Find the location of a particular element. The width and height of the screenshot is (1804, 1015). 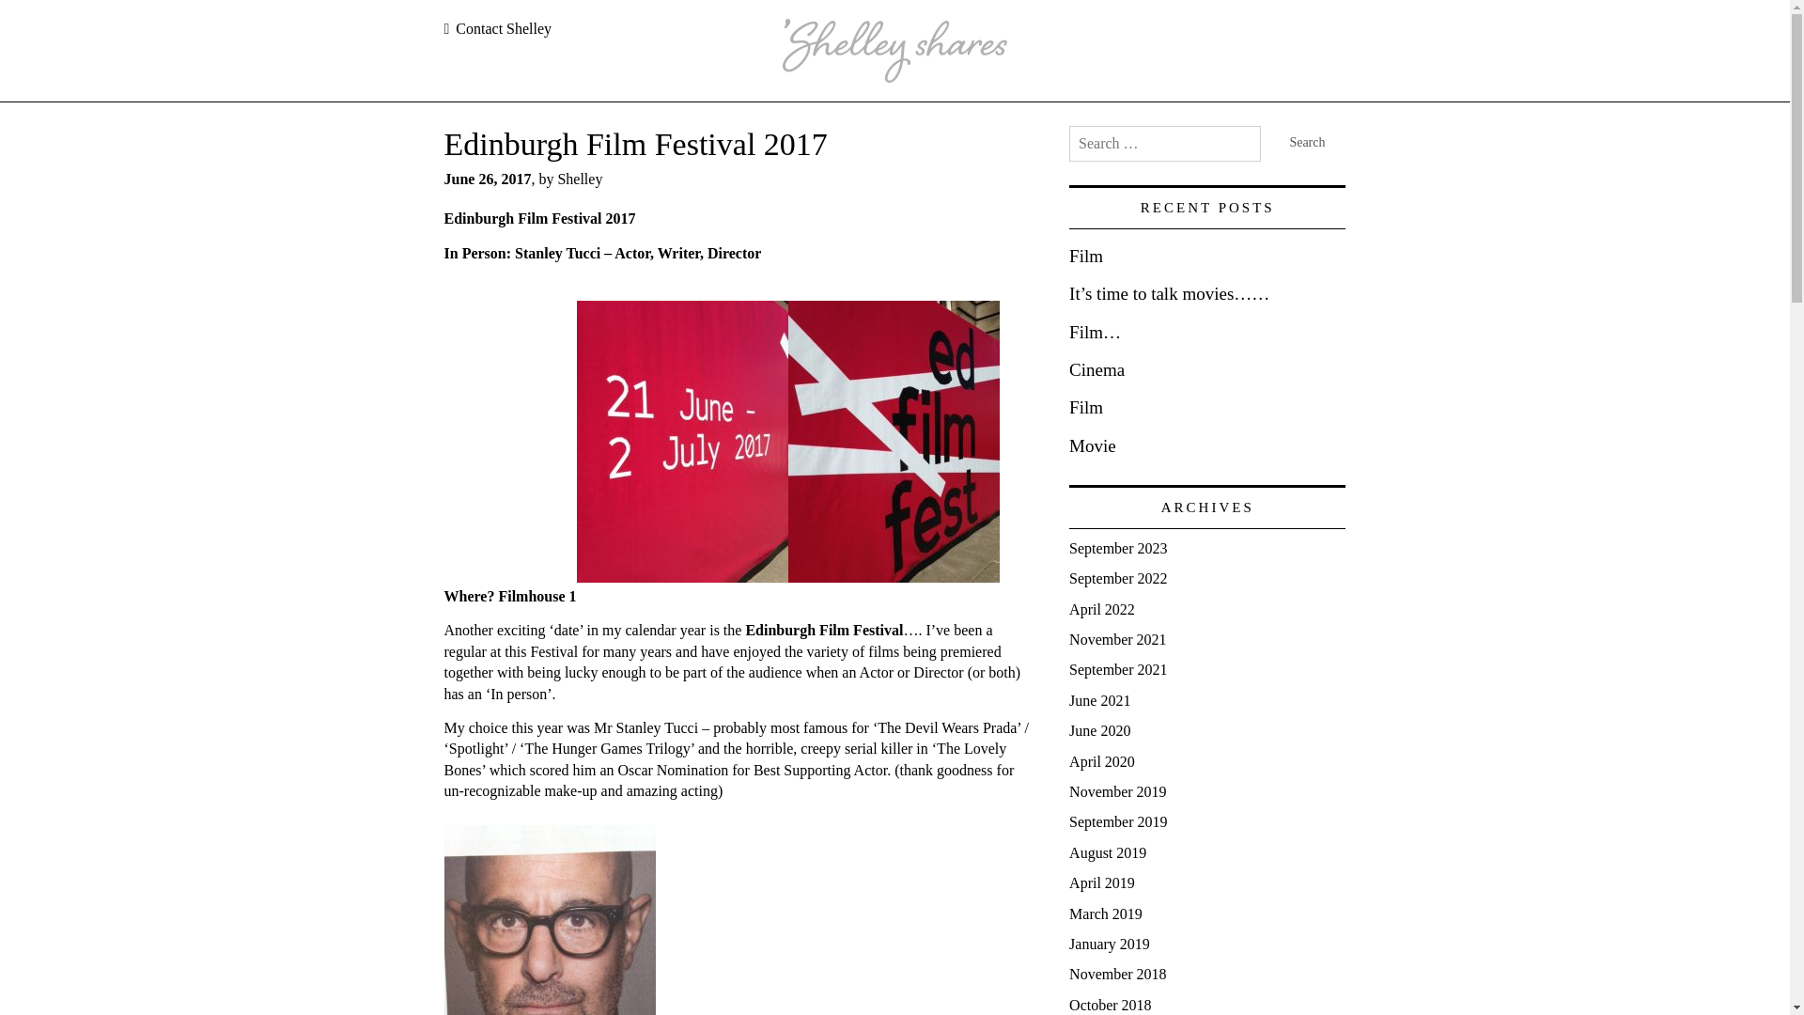

Film is located at coordinates (1086, 407).